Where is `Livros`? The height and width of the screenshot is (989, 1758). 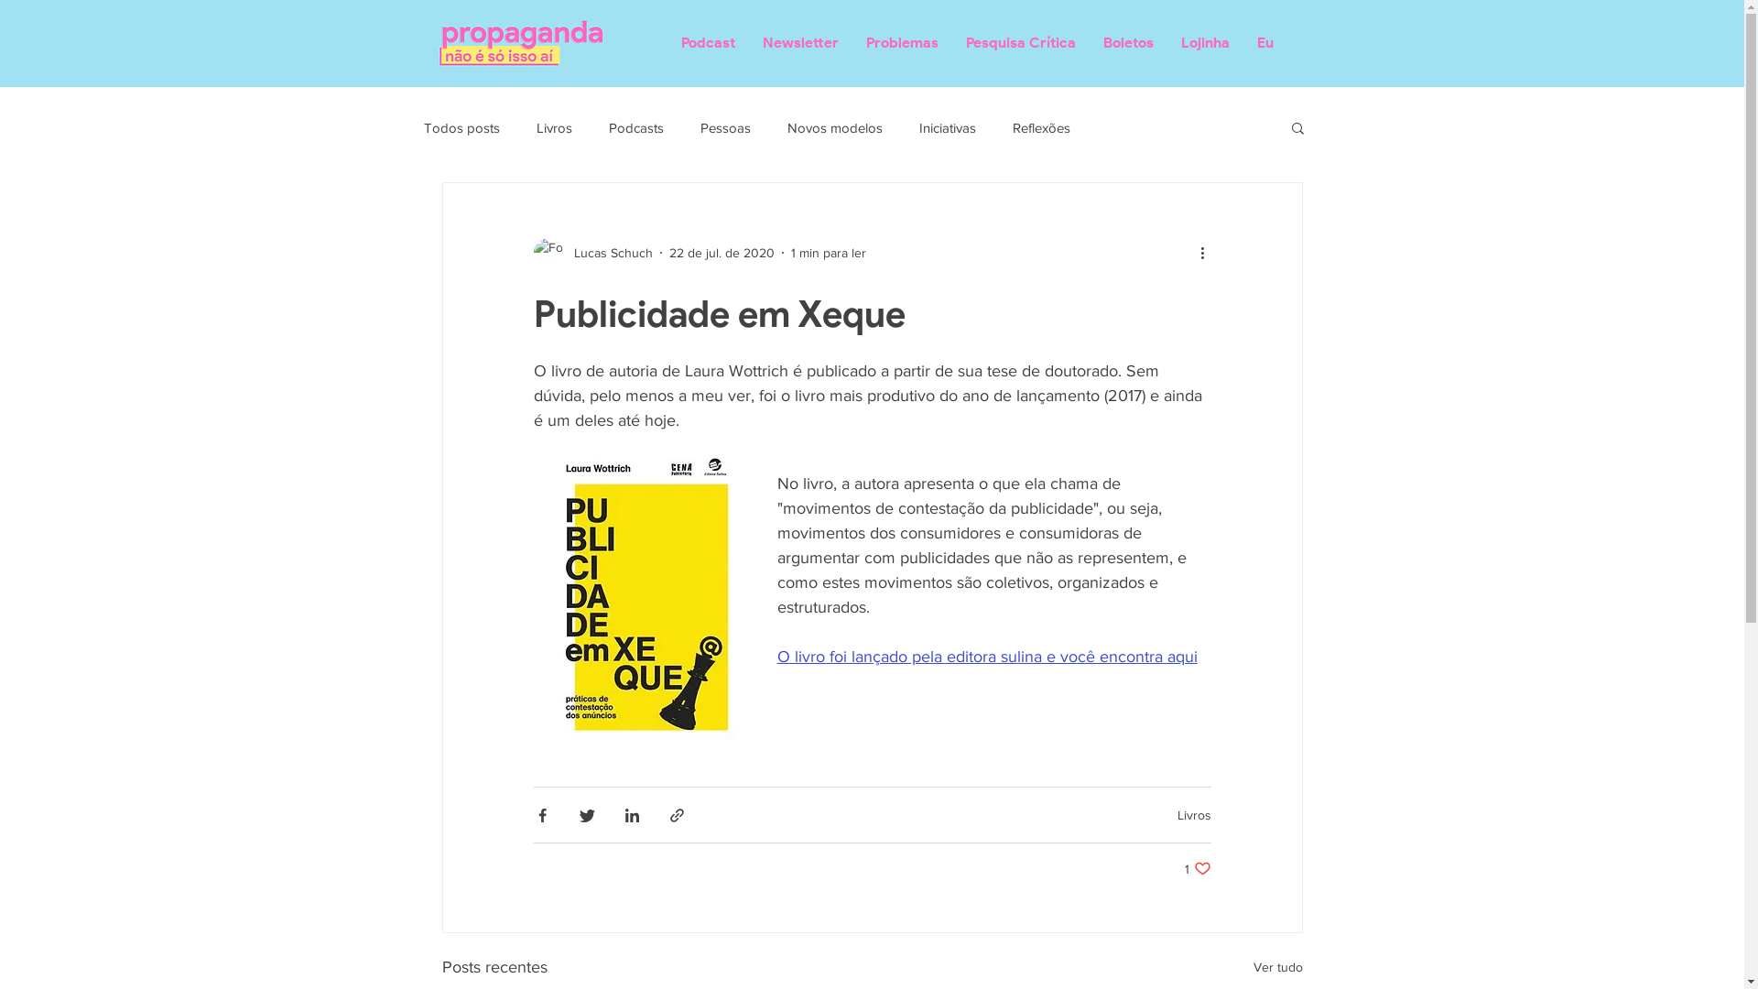
Livros is located at coordinates (555, 126).